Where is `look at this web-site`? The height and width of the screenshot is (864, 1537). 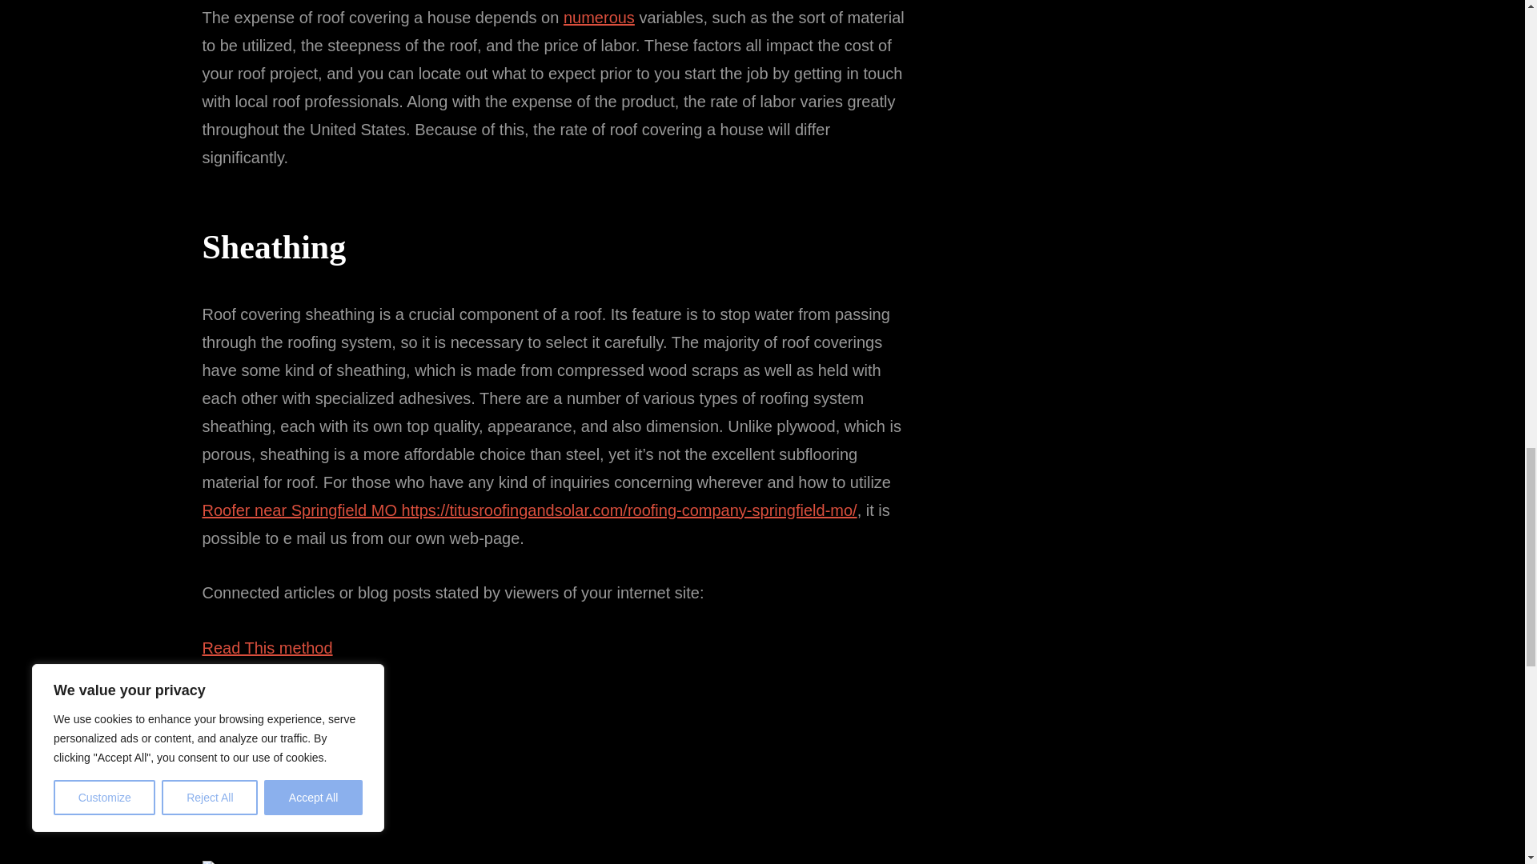
look at this web-site is located at coordinates (272, 812).